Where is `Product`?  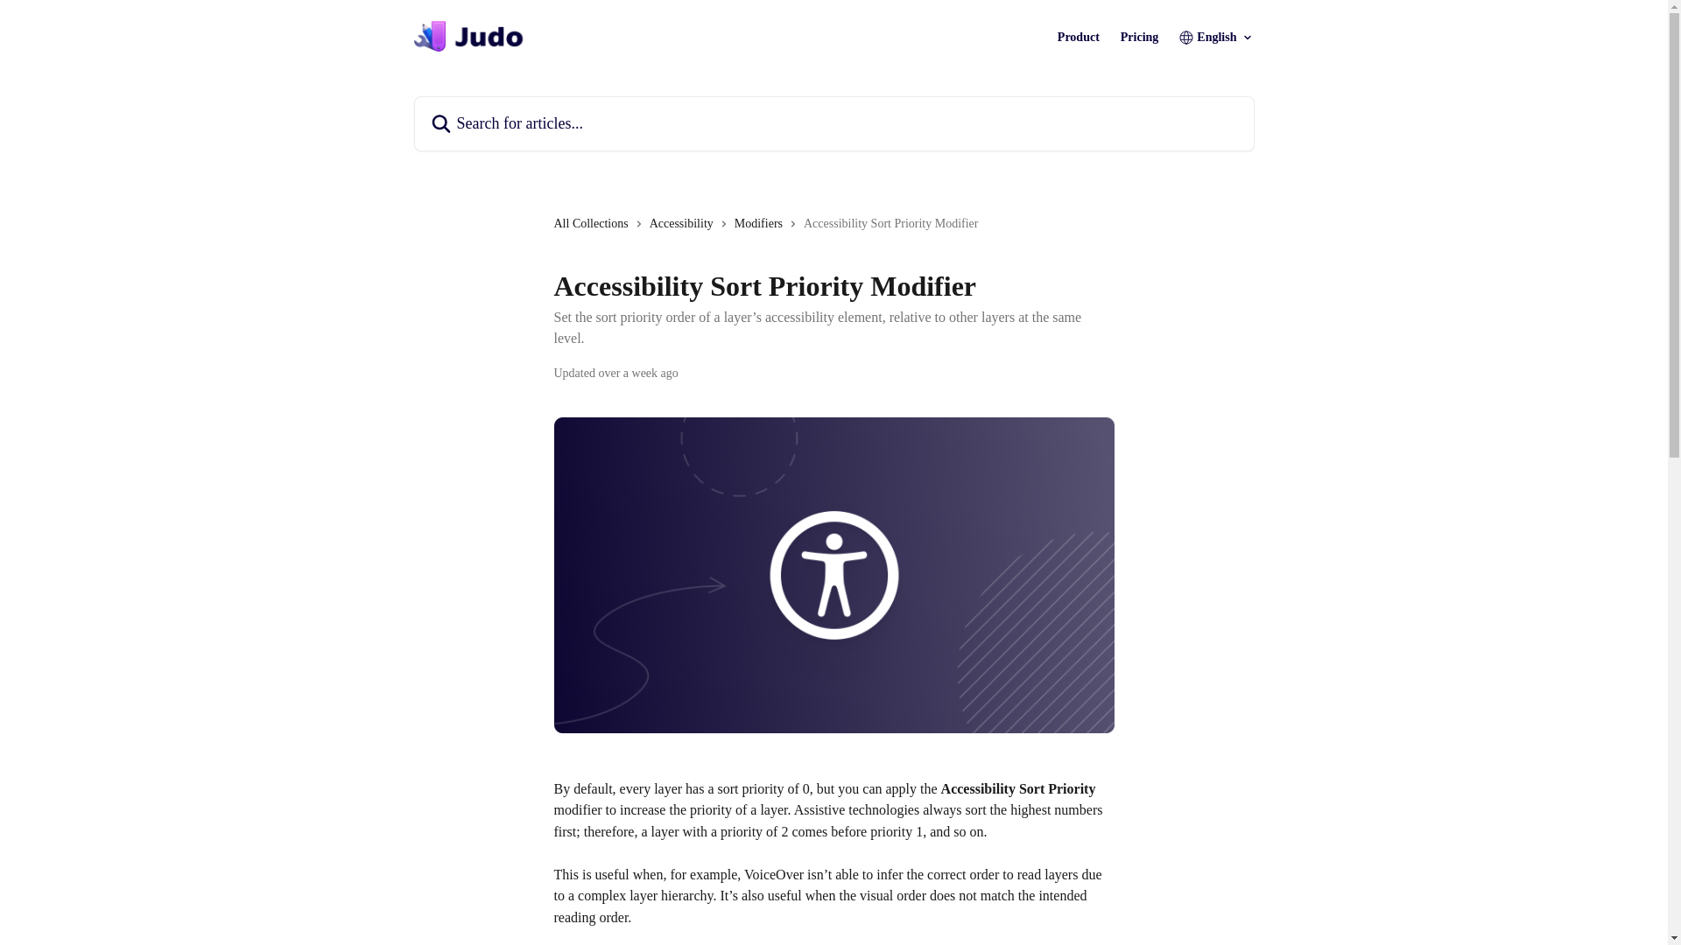
Product is located at coordinates (1078, 37).